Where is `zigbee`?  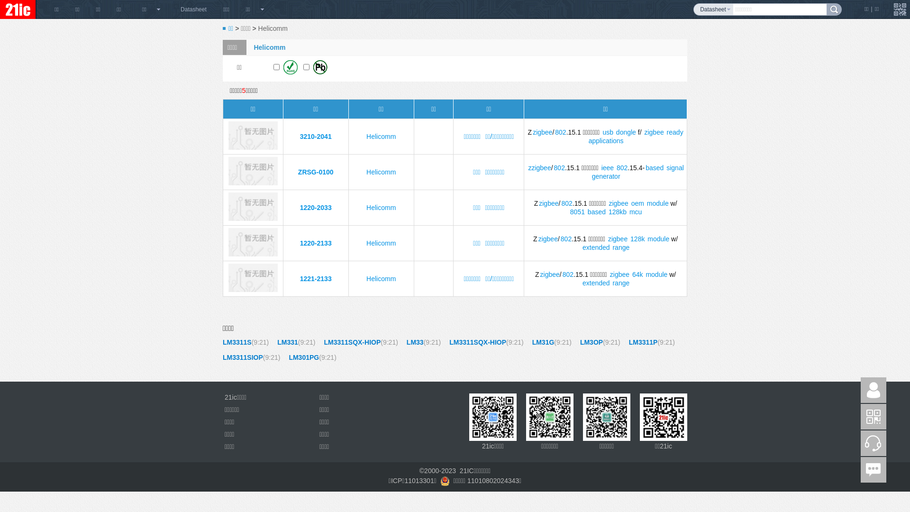 zigbee is located at coordinates (550, 274).